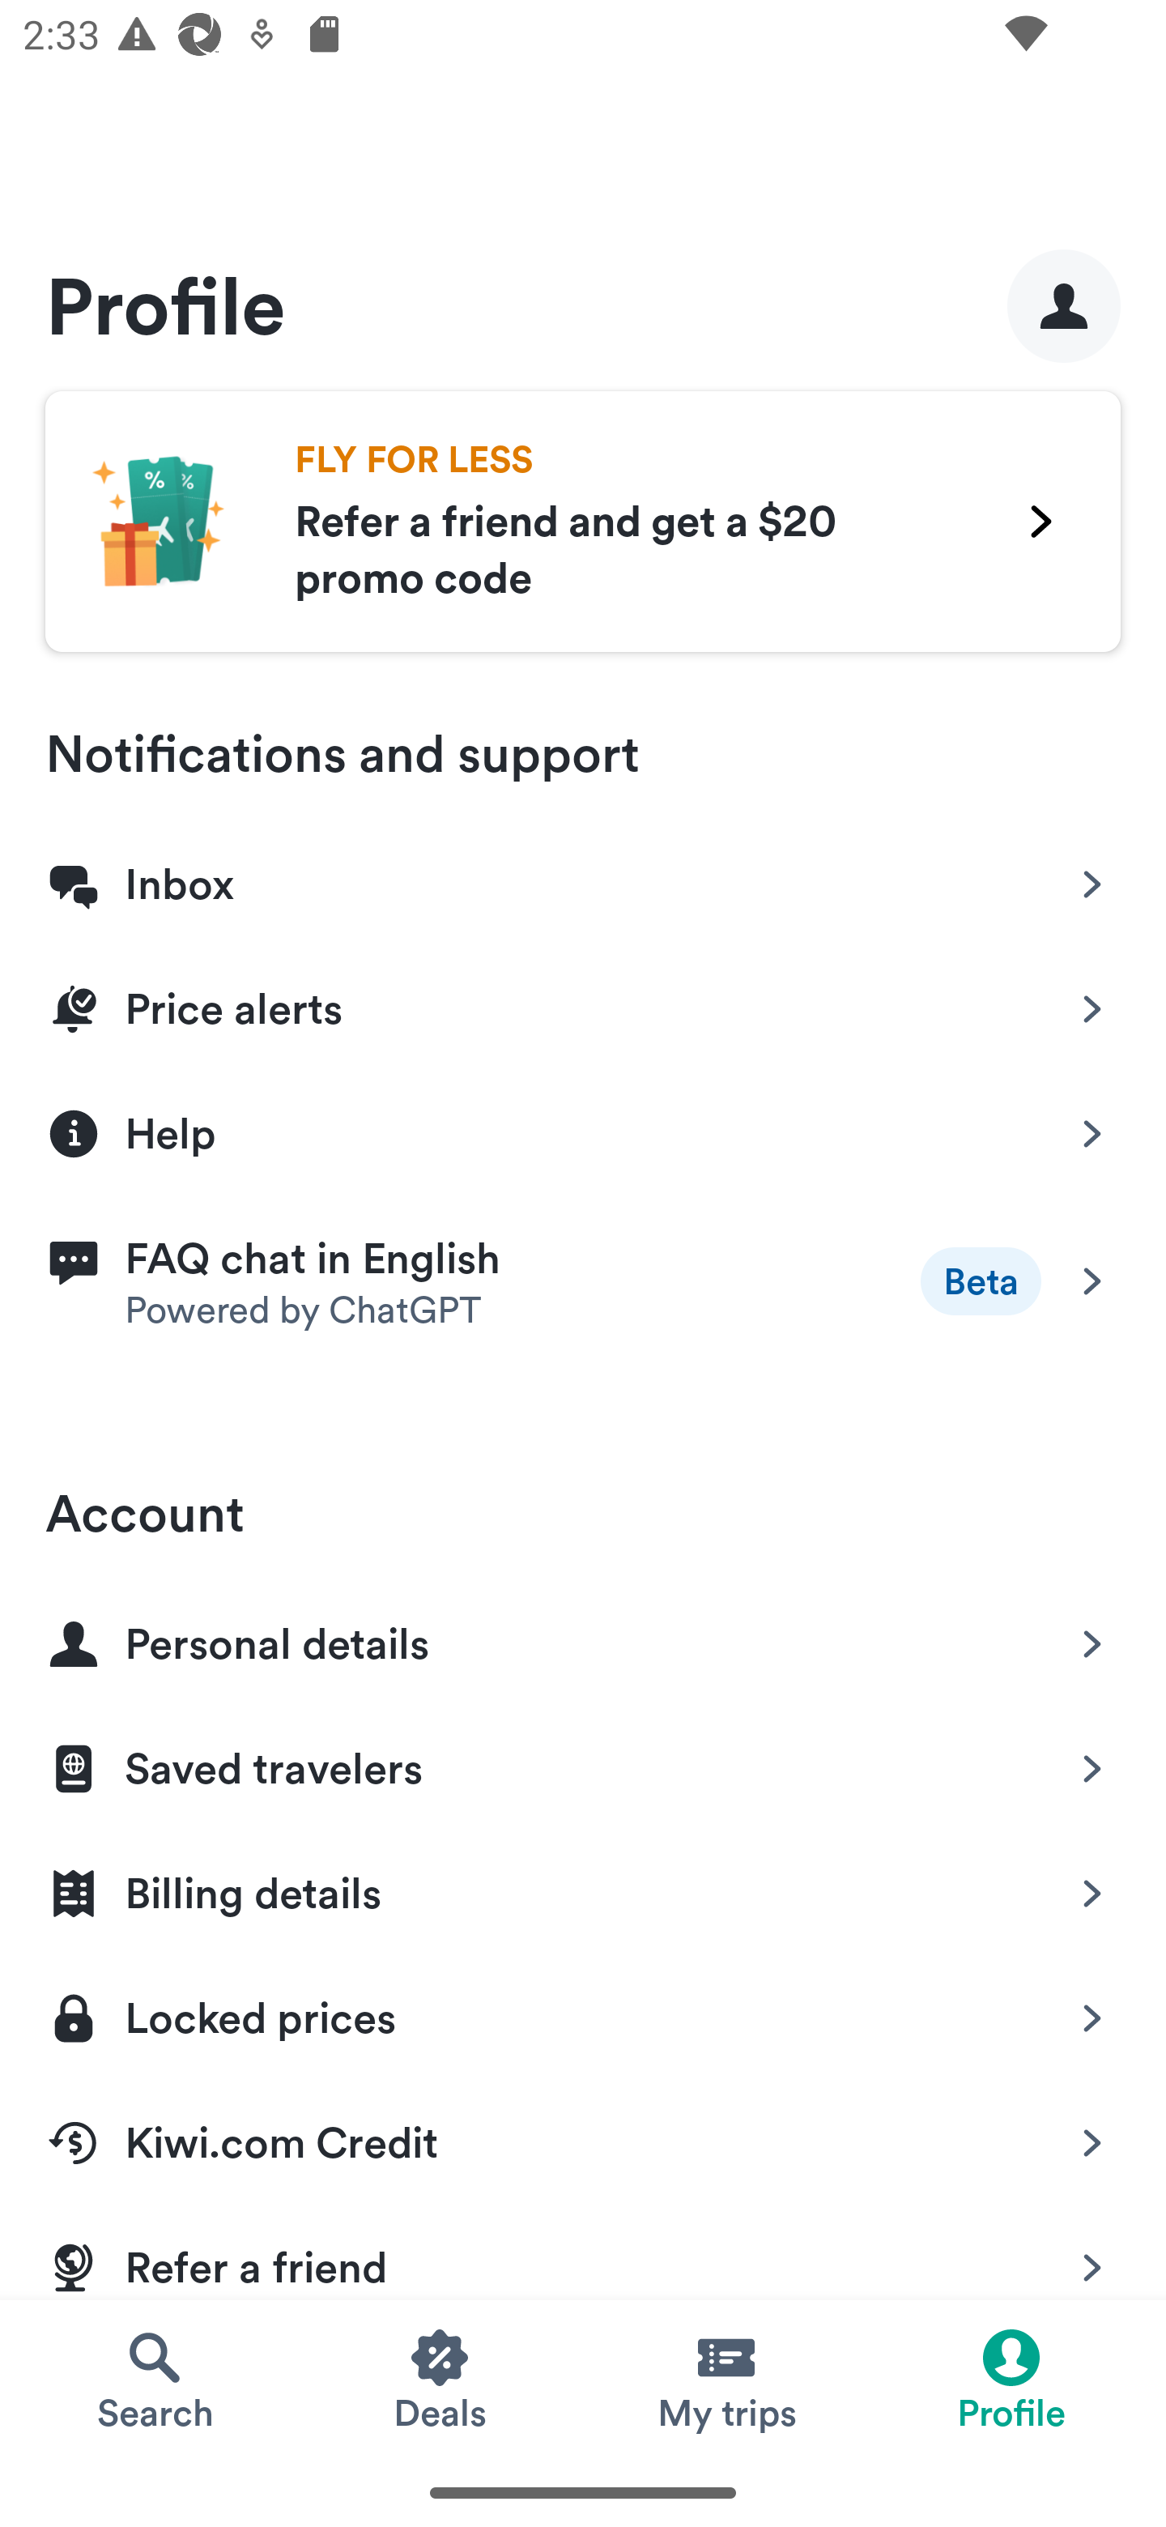 This screenshot has height=2527, width=1166. I want to click on Refer a friend, so click(583, 2250).